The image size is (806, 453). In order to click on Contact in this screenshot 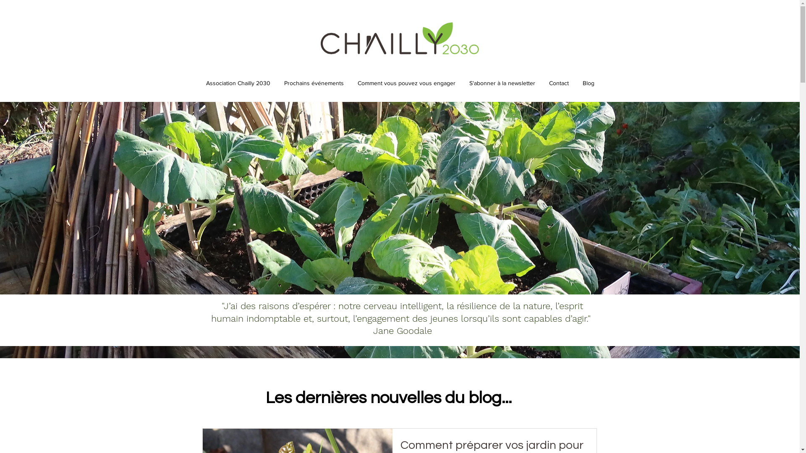, I will do `click(559, 83)`.